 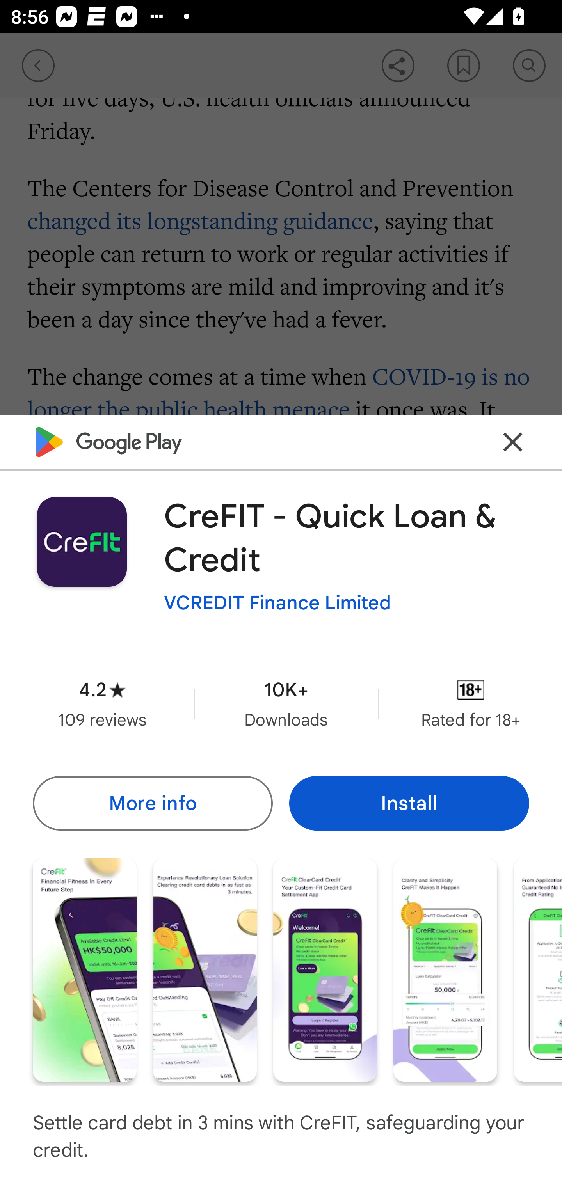 I want to click on VCREDIT Finance Limited, so click(x=277, y=603).